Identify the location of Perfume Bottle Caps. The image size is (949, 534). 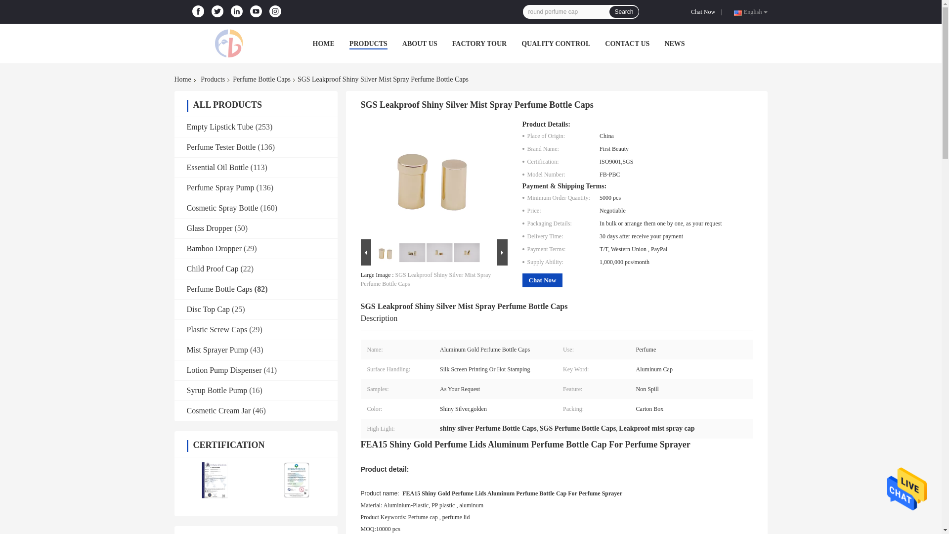
(261, 79).